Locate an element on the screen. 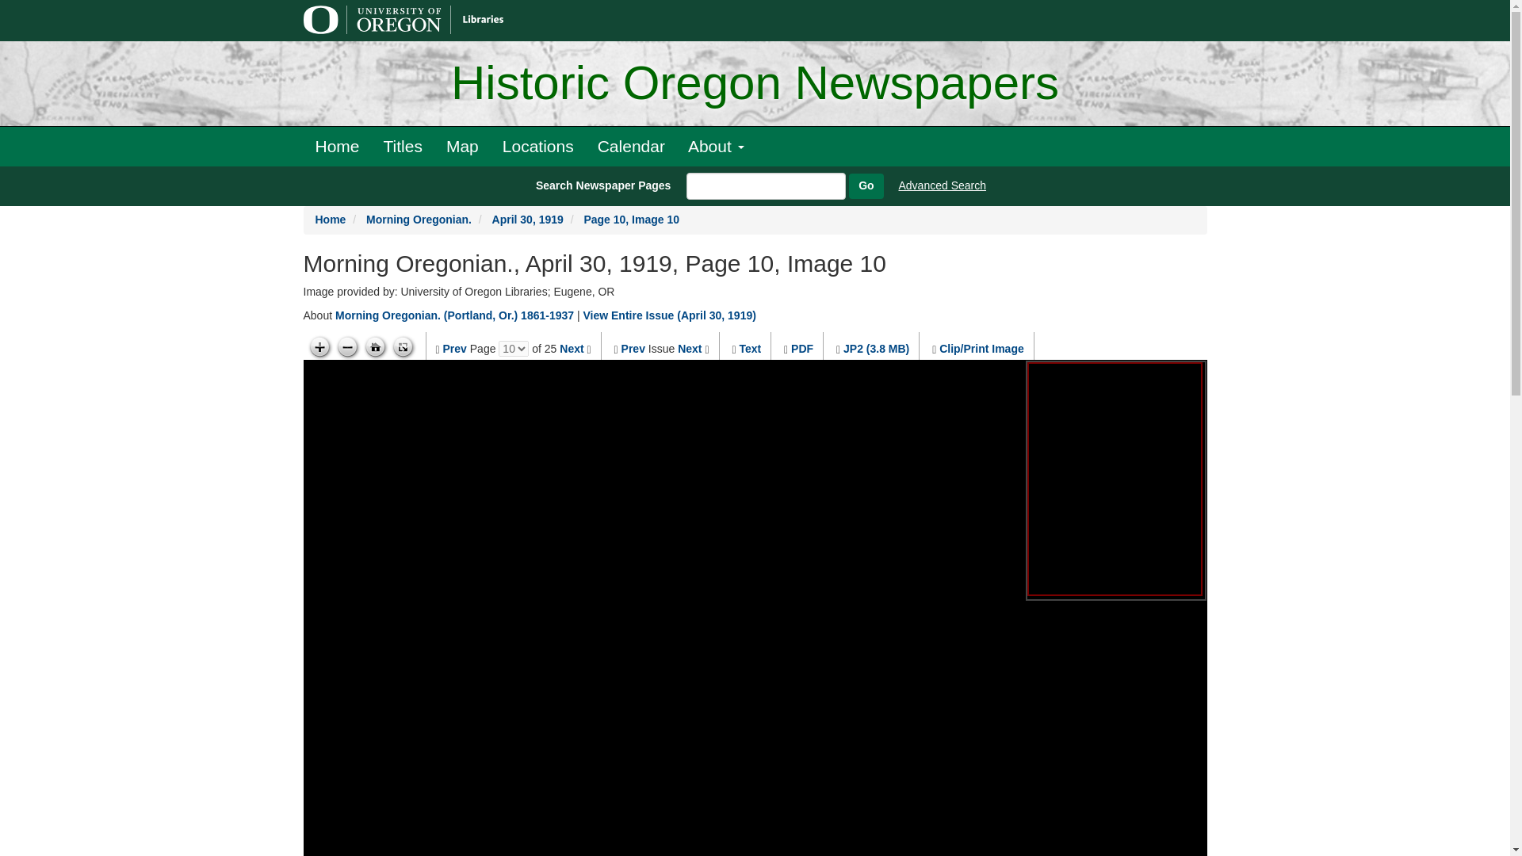 This screenshot has width=1522, height=856. Go home is located at coordinates (376, 347).